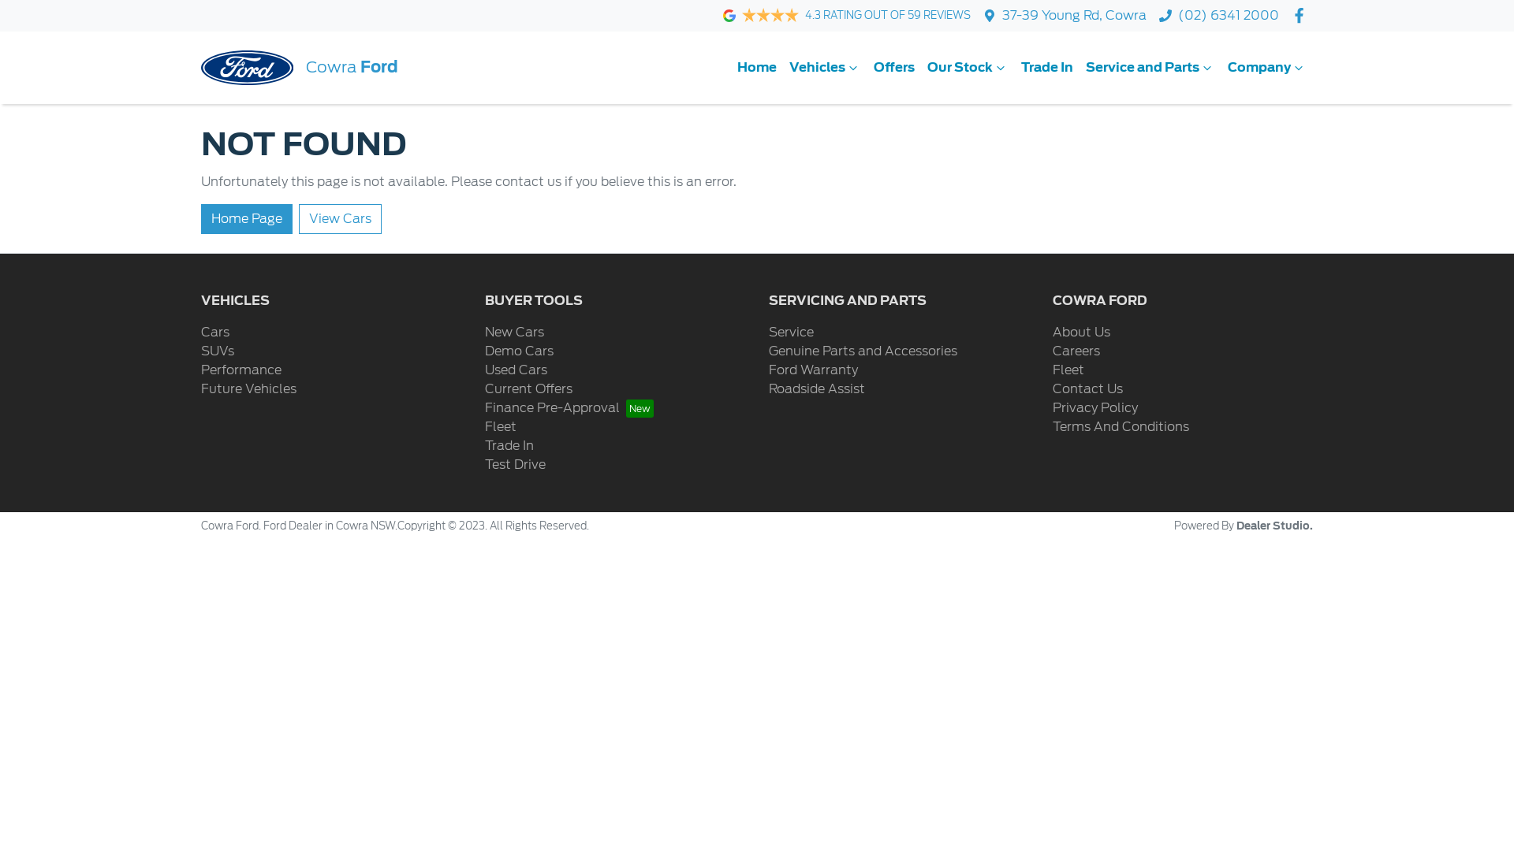 Image resolution: width=1514 pixels, height=851 pixels. Describe the element at coordinates (514, 333) in the screenshot. I see `New Cars` at that location.